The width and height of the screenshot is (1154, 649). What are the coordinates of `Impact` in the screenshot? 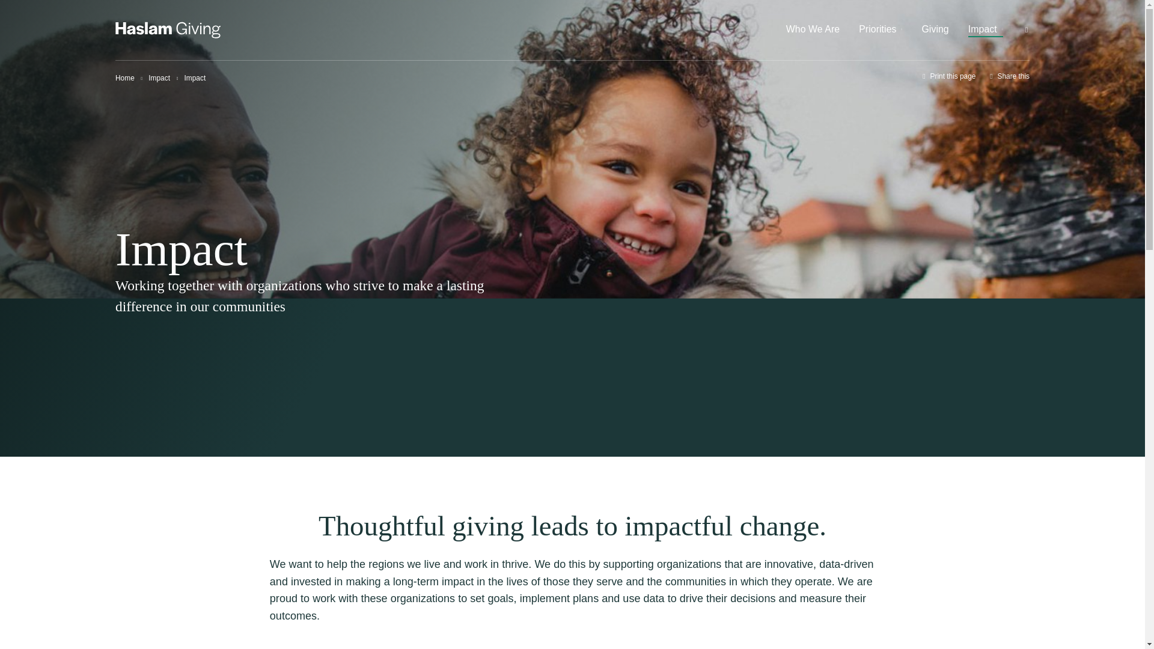 It's located at (985, 30).